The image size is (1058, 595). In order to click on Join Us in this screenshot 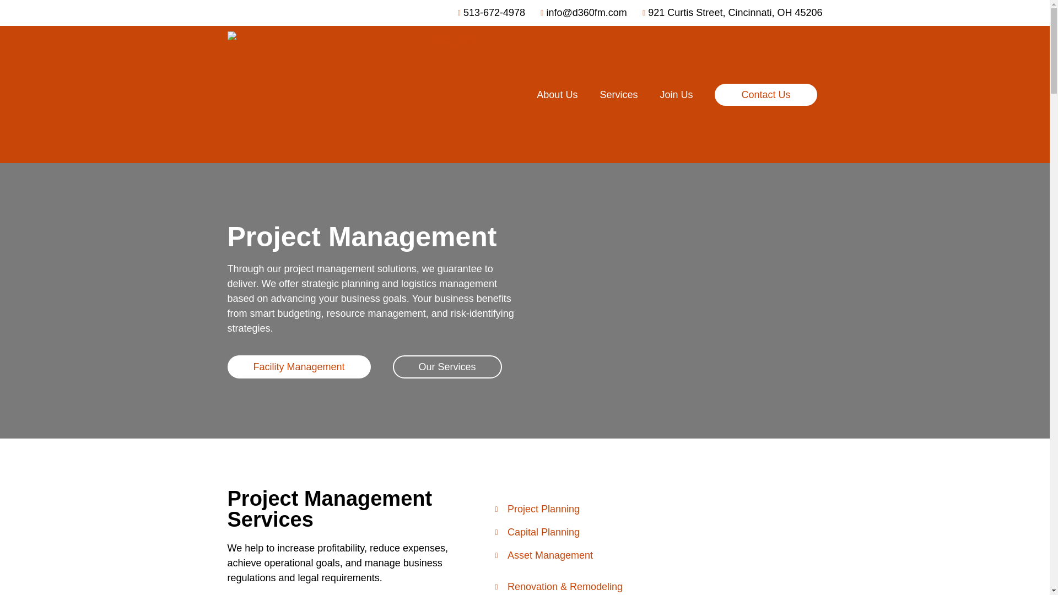, I will do `click(676, 94)`.